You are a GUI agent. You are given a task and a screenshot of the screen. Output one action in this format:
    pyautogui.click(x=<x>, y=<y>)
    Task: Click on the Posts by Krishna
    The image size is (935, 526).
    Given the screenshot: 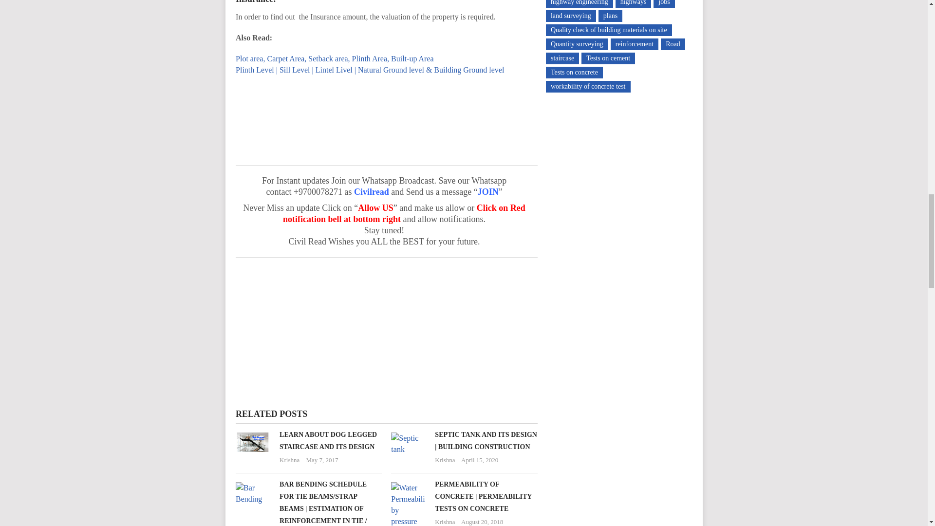 What is the action you would take?
    pyautogui.click(x=444, y=460)
    